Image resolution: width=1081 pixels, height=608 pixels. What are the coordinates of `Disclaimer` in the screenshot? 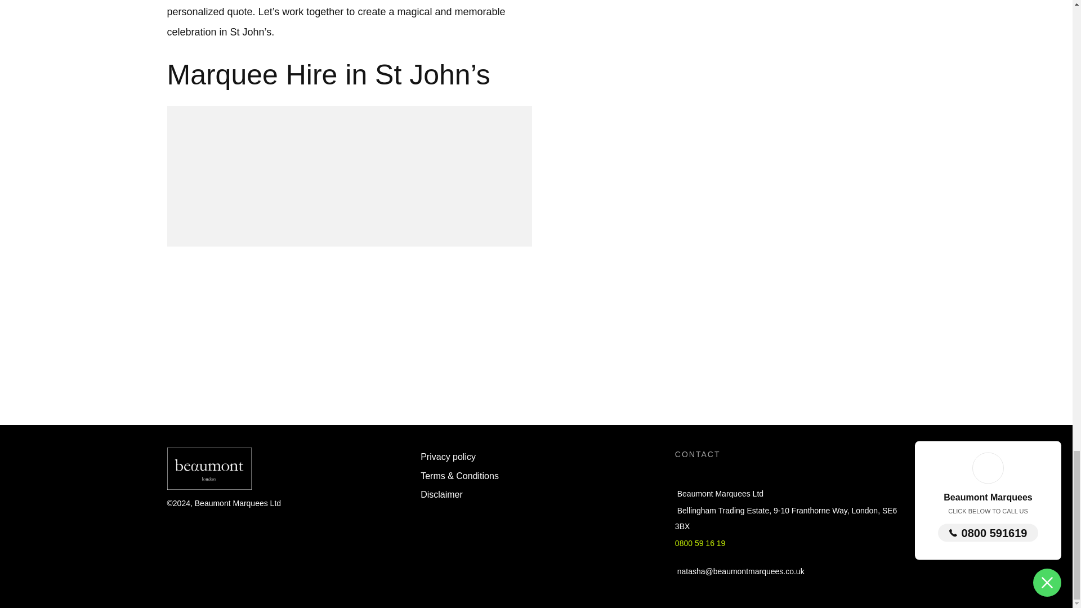 It's located at (441, 495).